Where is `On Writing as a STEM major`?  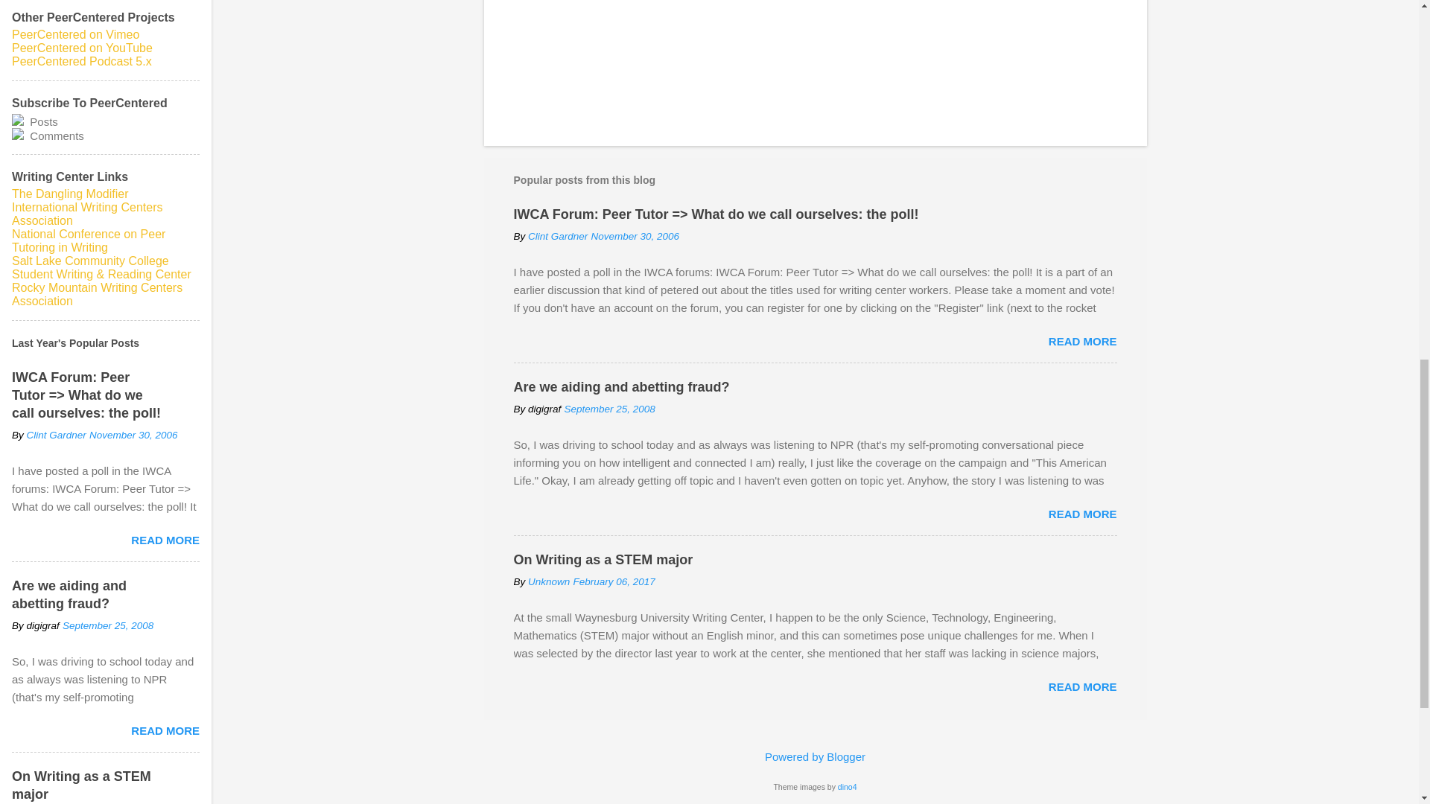 On Writing as a STEM major is located at coordinates (603, 560).